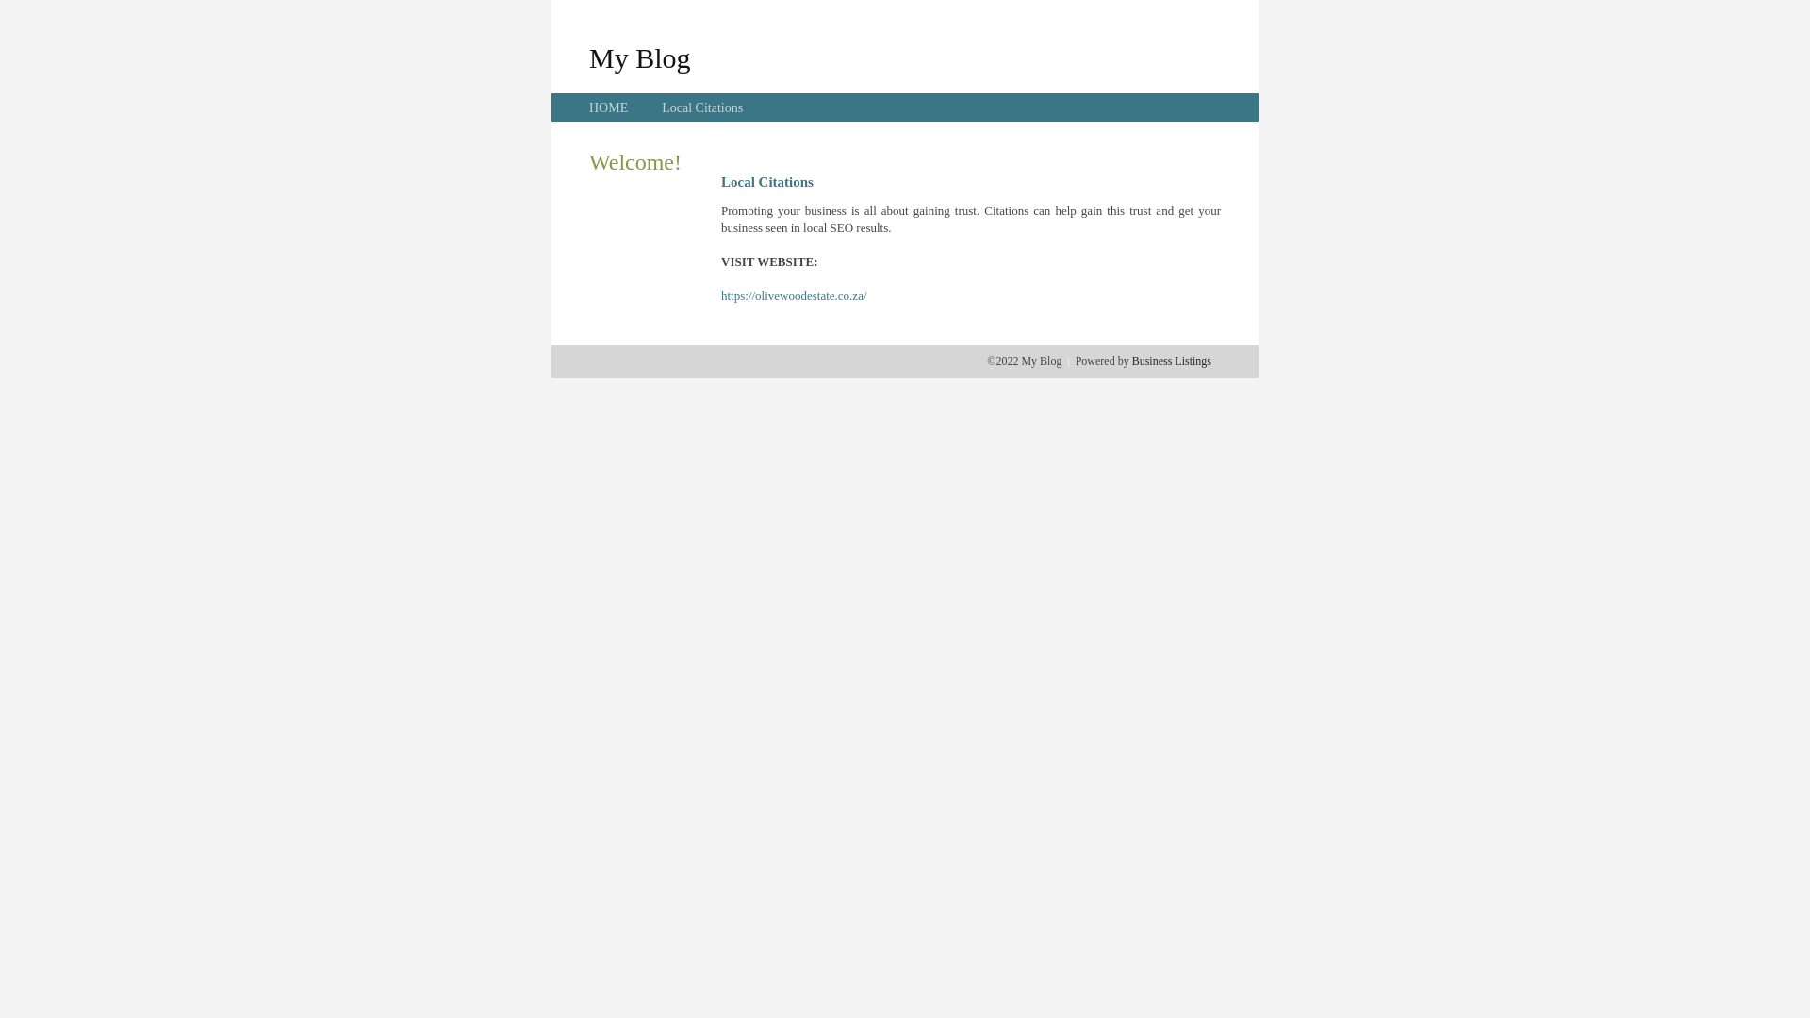 This screenshot has width=1810, height=1018. Describe the element at coordinates (640, 57) in the screenshot. I see `My Blog` at that location.